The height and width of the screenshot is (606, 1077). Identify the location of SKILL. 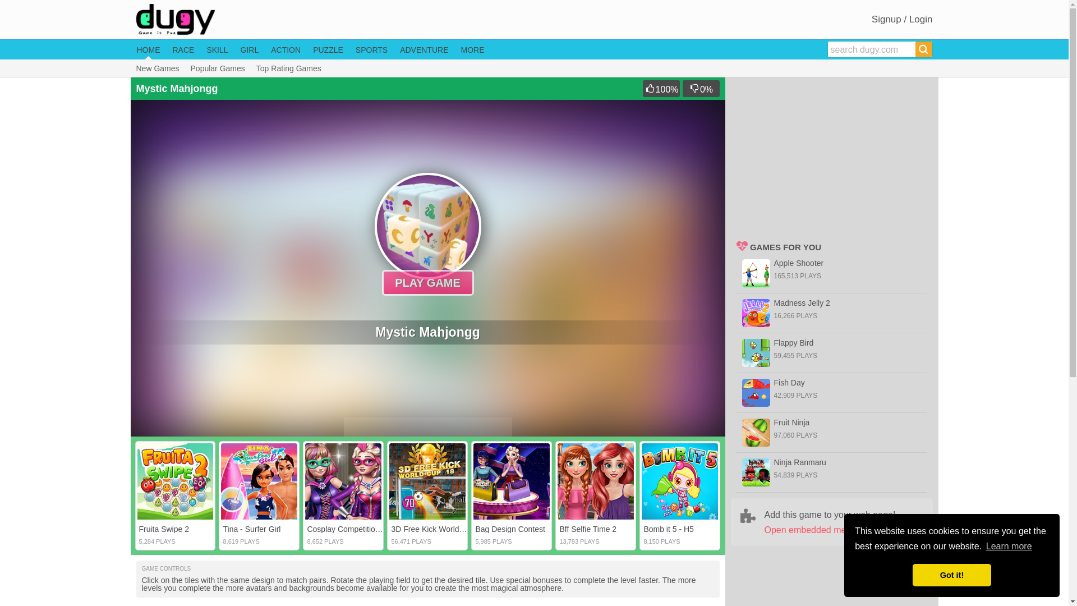
(217, 49).